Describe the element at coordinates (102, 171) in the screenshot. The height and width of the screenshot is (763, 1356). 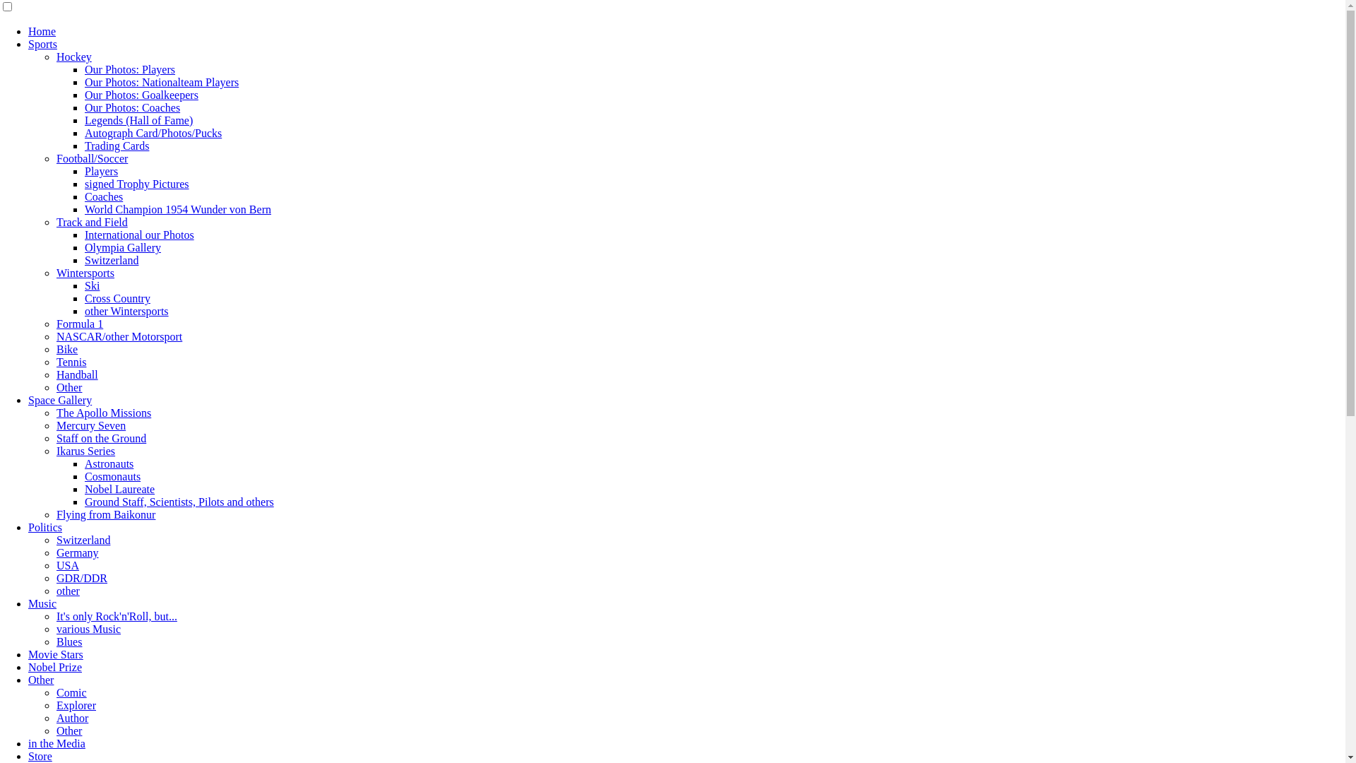
I see `Players` at that location.